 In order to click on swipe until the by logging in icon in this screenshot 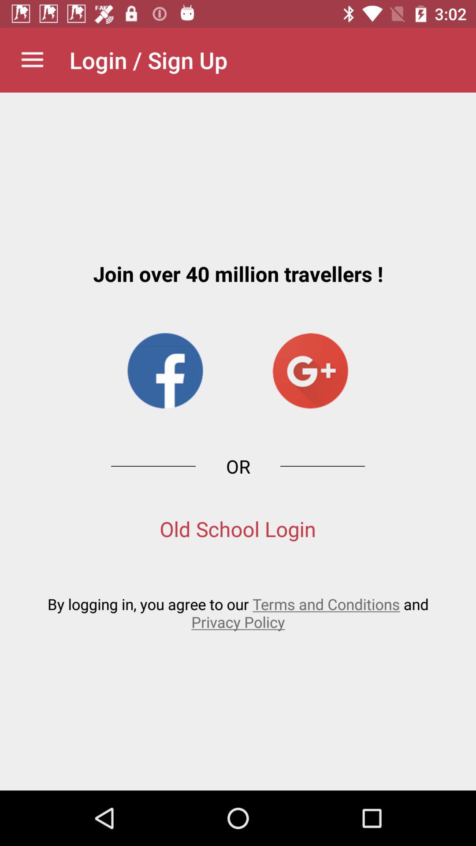, I will do `click(238, 612)`.